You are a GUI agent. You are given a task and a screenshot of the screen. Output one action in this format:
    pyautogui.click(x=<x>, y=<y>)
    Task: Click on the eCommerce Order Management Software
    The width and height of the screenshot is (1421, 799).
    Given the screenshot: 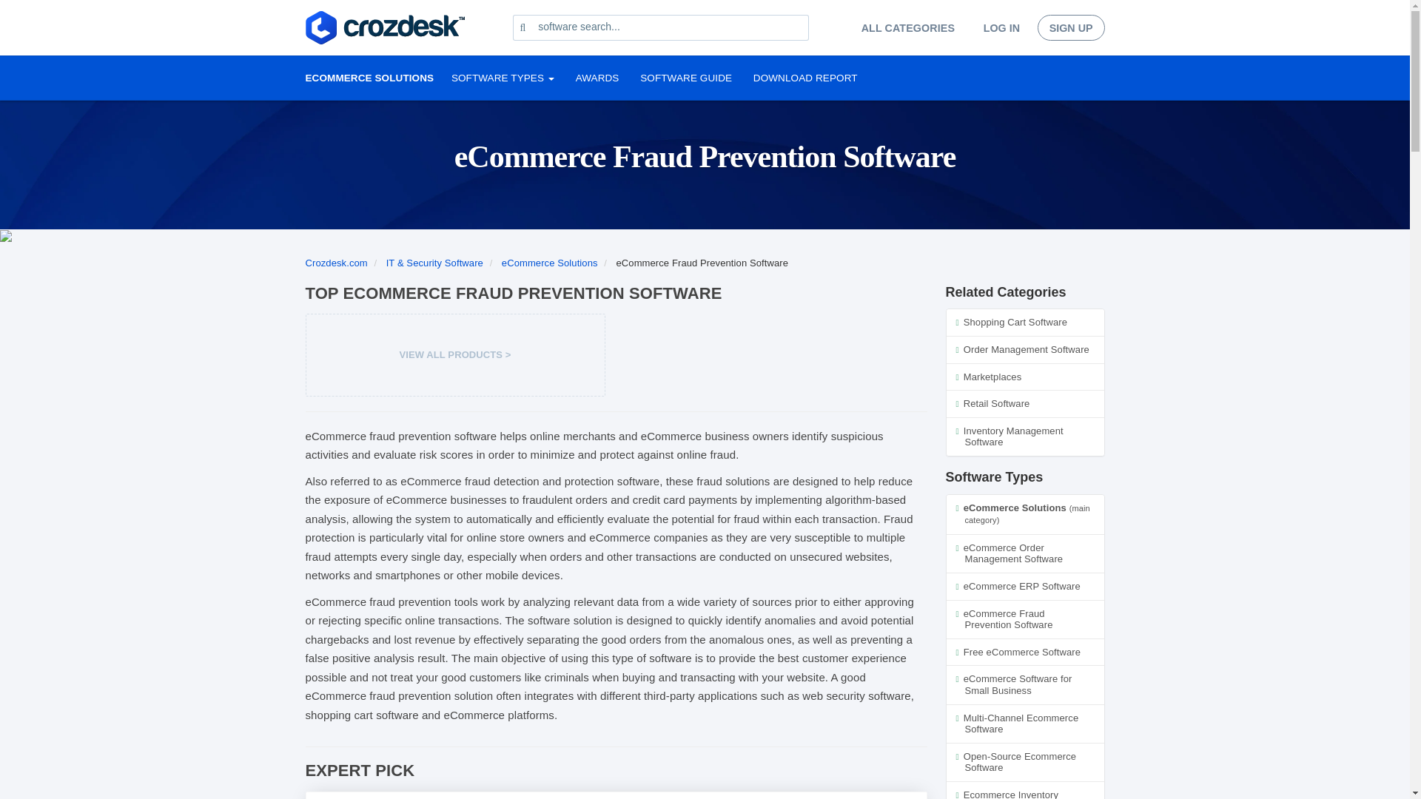 What is the action you would take?
    pyautogui.click(x=1024, y=553)
    